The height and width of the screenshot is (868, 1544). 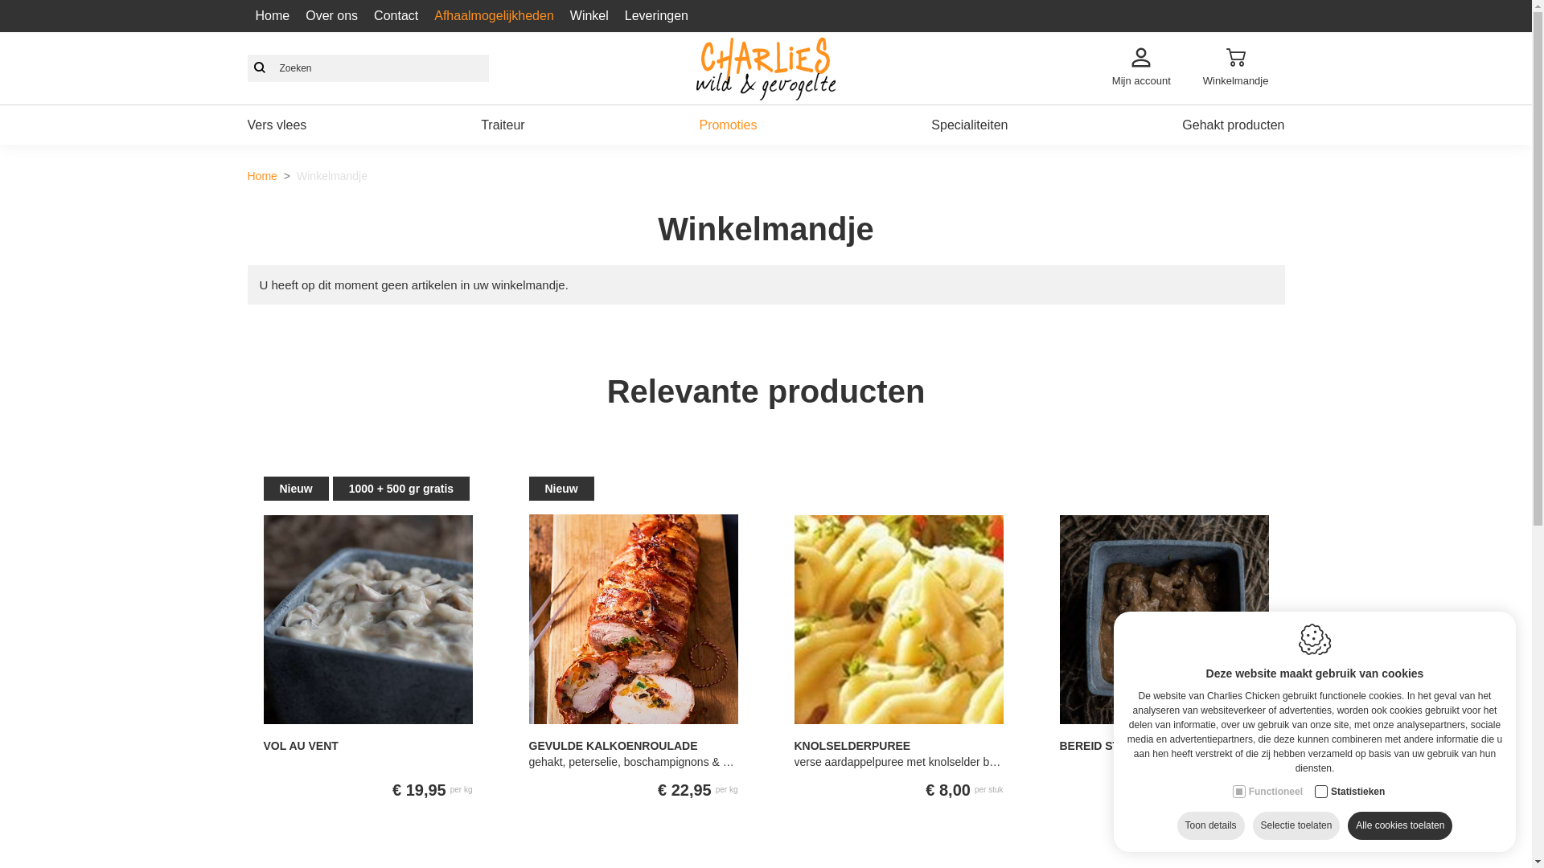 What do you see at coordinates (331, 16) in the screenshot?
I see `Over ons` at bounding box center [331, 16].